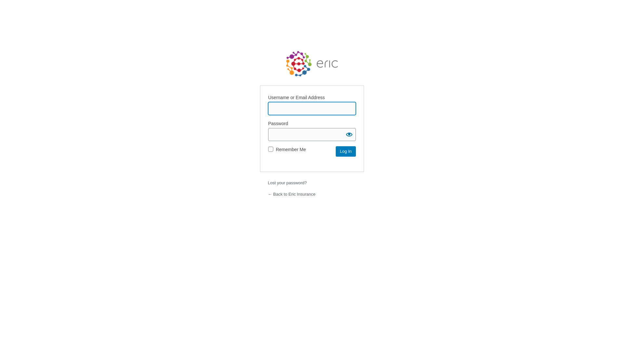 The image size is (624, 351). Describe the element at coordinates (346, 151) in the screenshot. I see `Log In` at that location.